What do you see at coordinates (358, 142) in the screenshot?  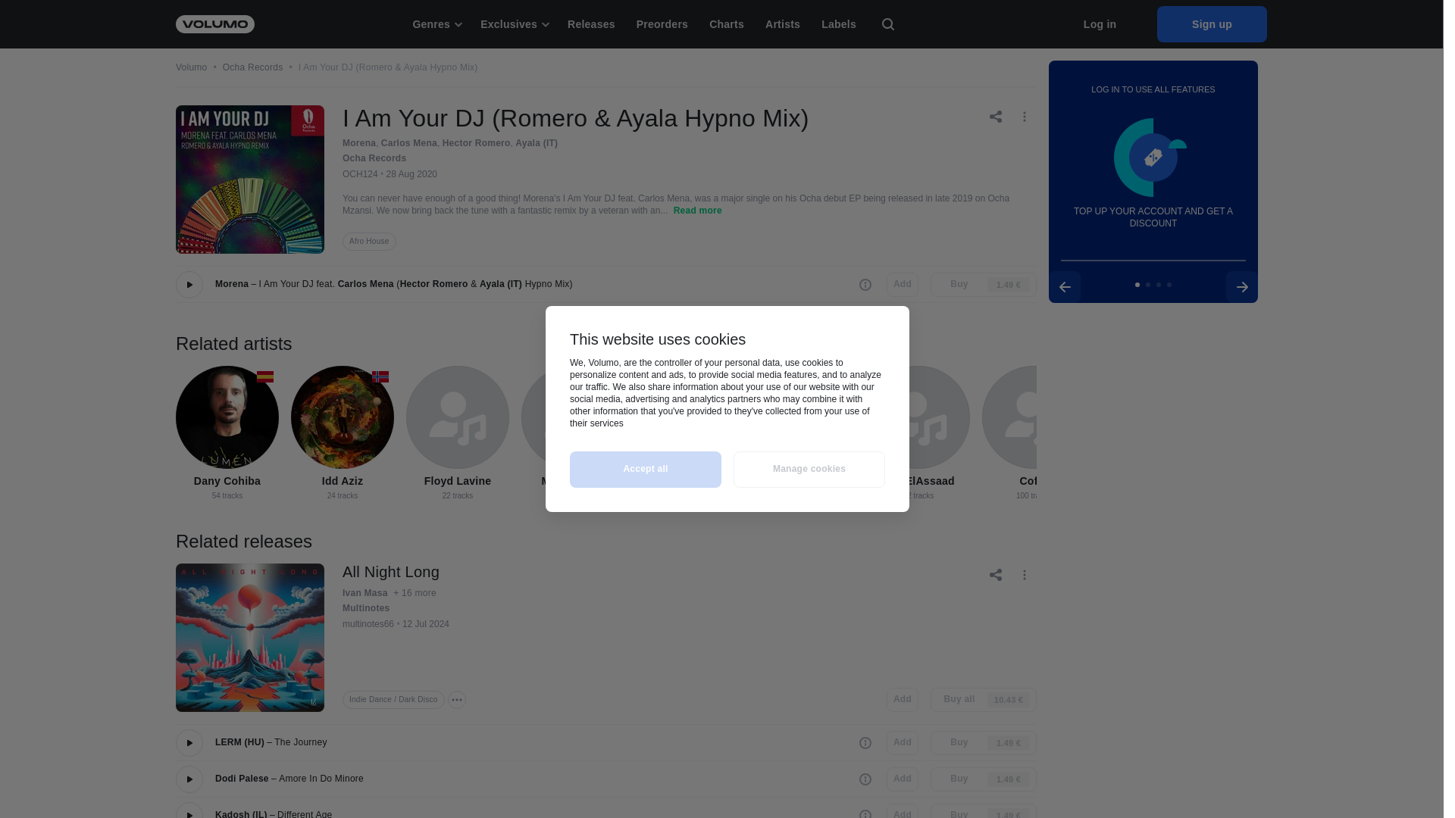 I see `Morena` at bounding box center [358, 142].